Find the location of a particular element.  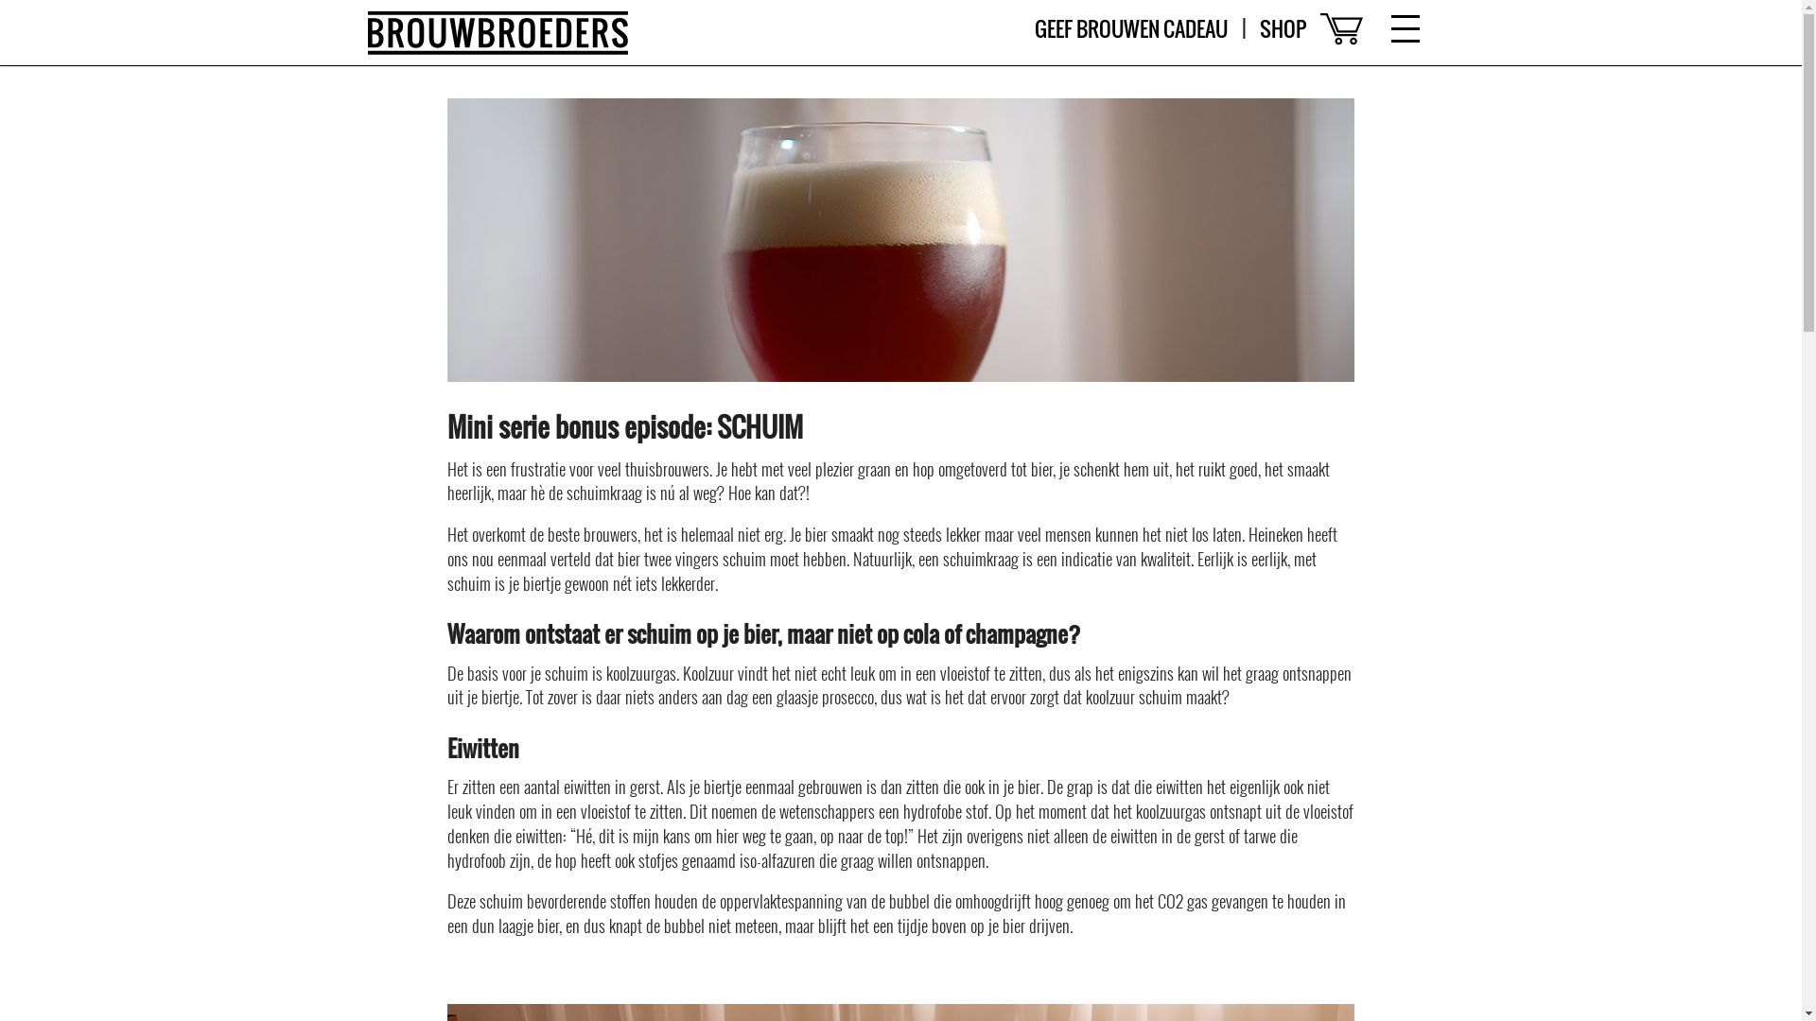

GEEF BROUWEN CADEAU is located at coordinates (1131, 29).